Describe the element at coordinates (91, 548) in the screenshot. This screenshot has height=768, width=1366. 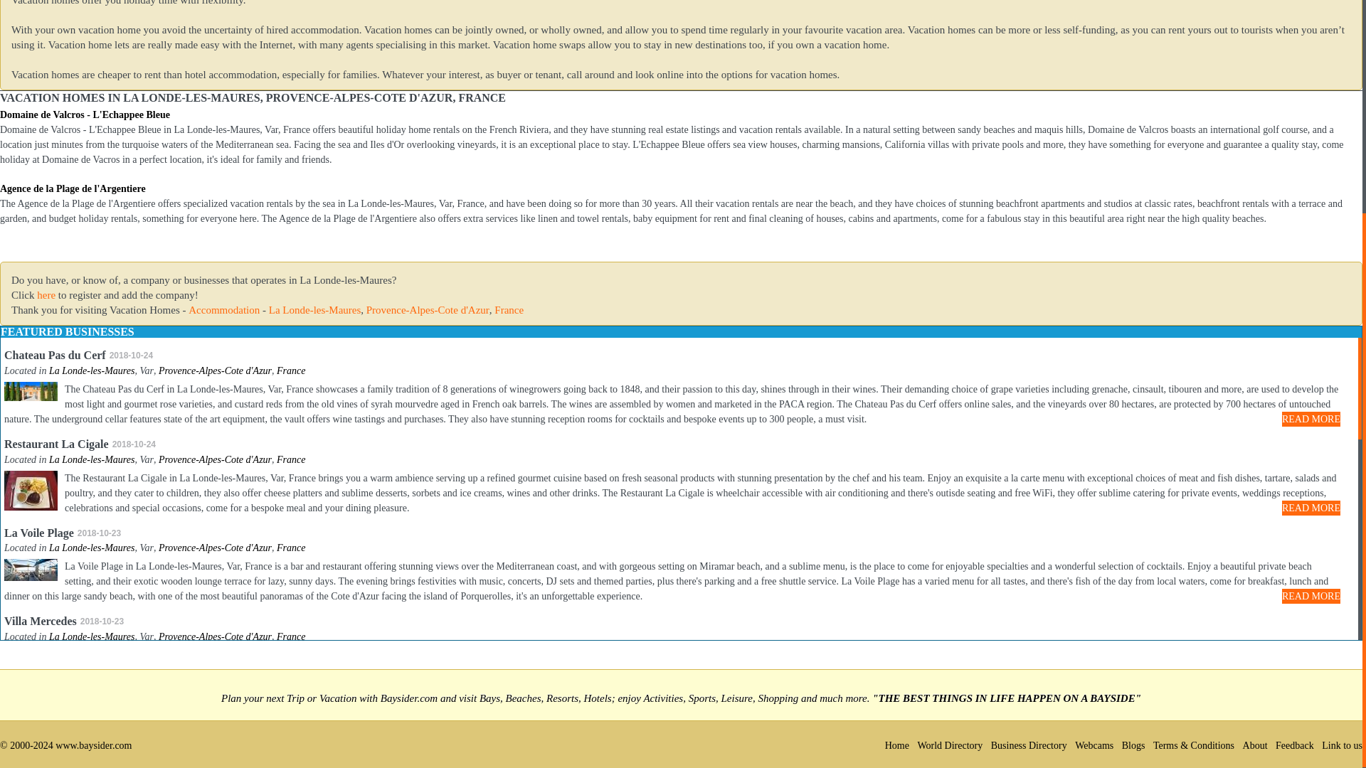
I see `La Londe-les-Maures` at that location.